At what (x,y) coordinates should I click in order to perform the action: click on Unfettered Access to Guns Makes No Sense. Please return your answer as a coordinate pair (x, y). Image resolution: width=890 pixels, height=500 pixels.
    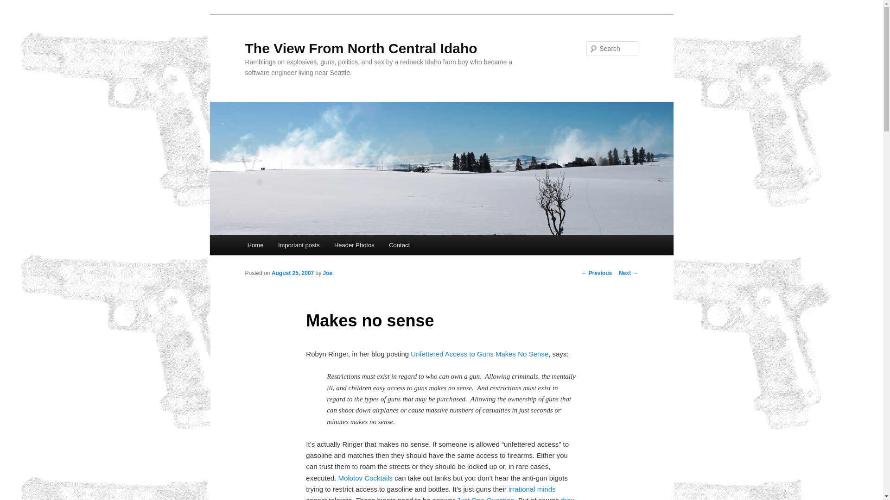
    Looking at the image, I should click on (479, 354).